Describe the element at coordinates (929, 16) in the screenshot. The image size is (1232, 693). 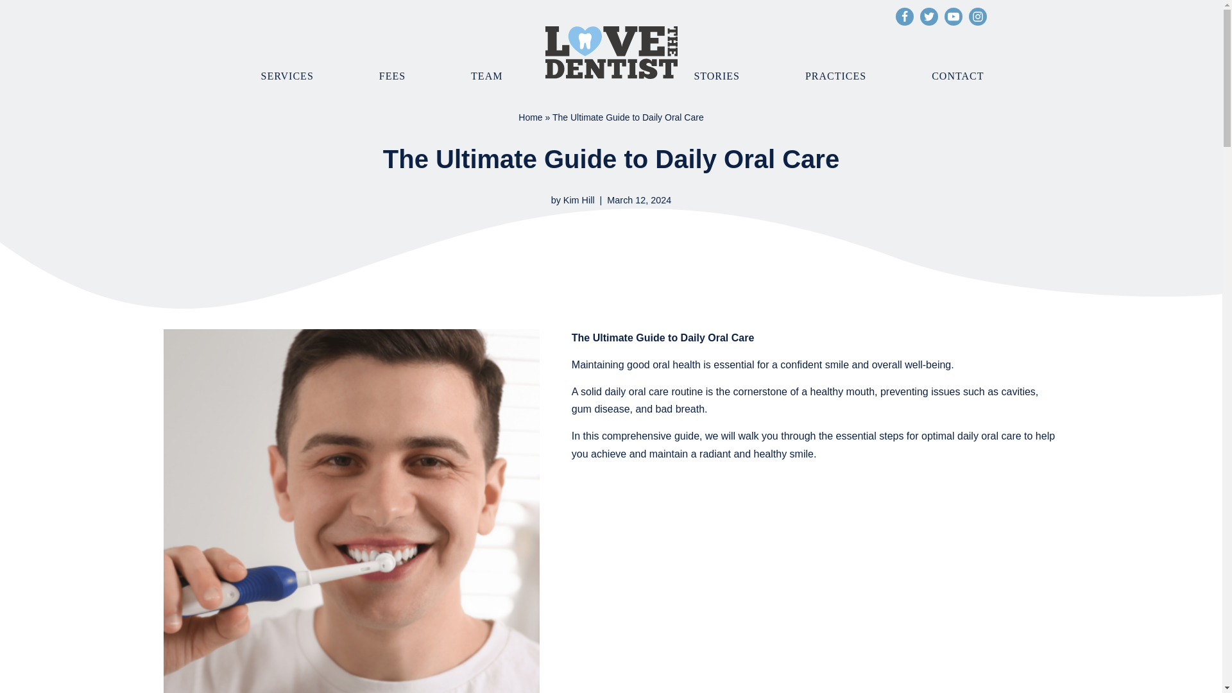
I see `Twitter` at that location.